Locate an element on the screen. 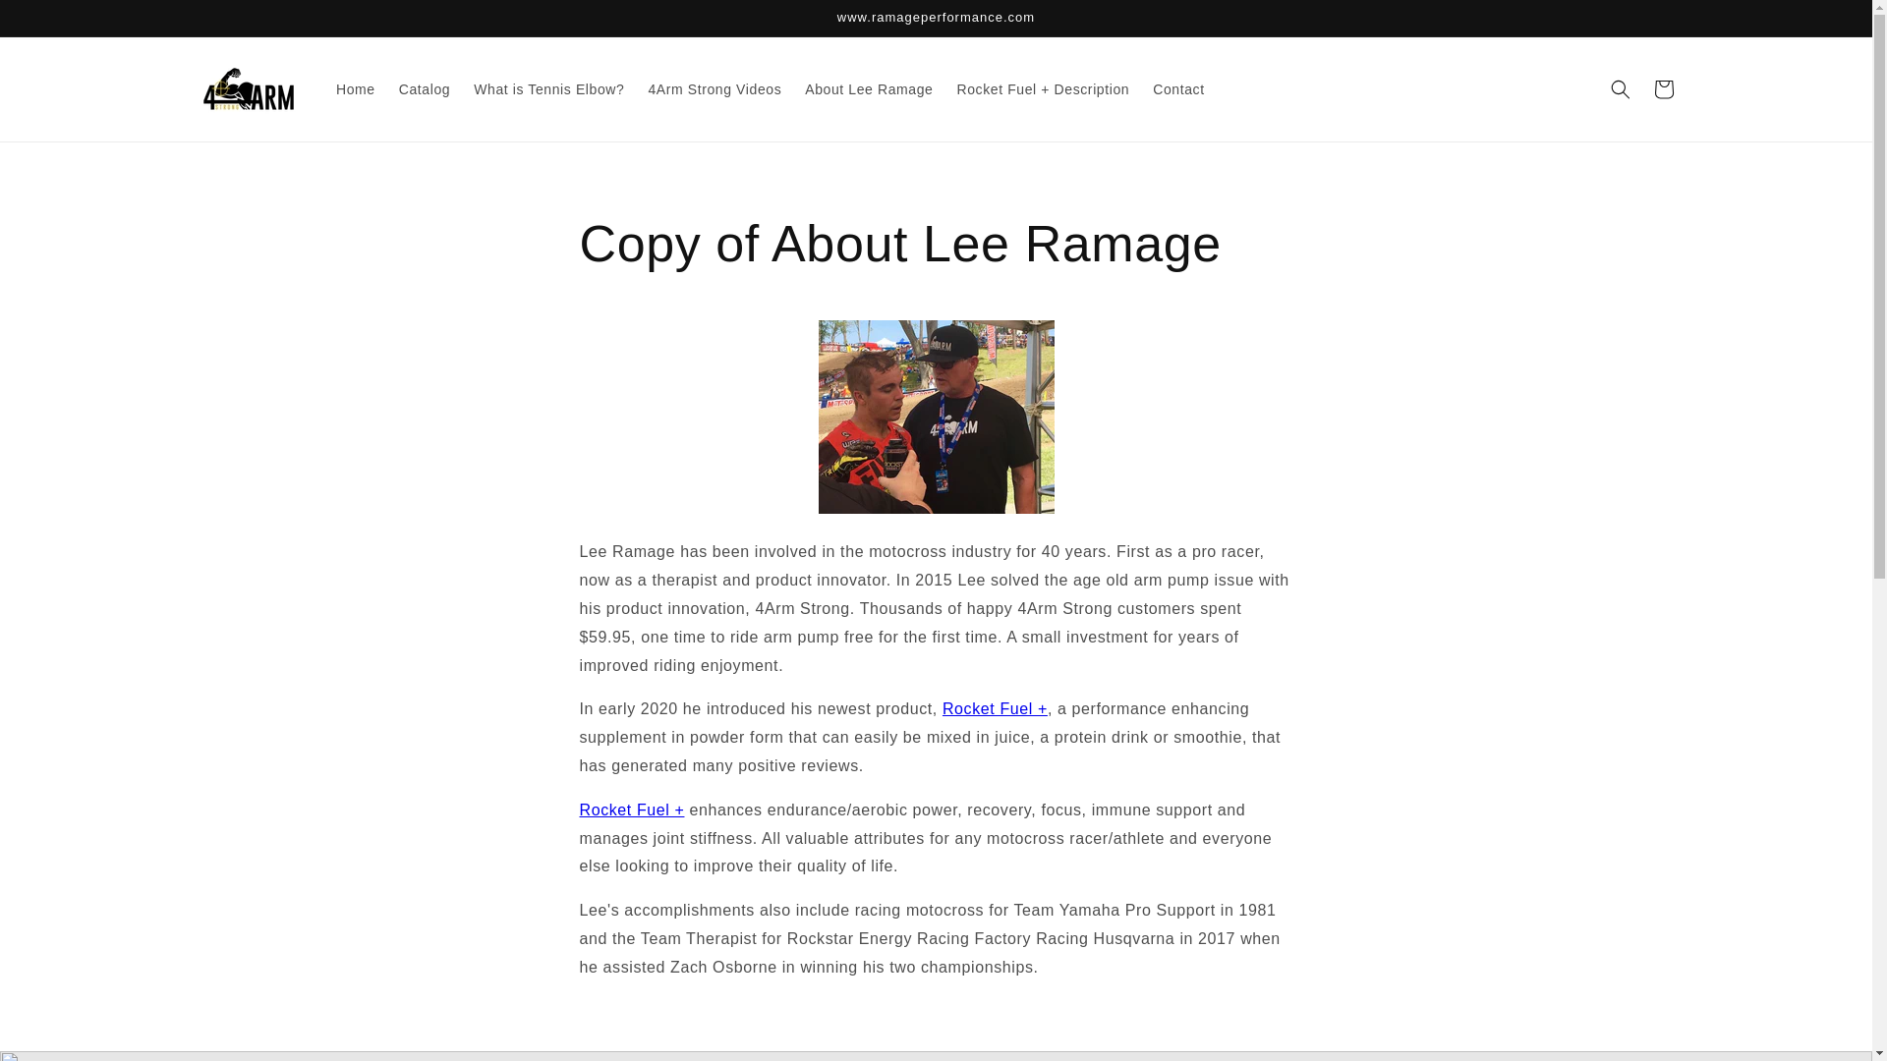  What is Tennis Elbow? is located at coordinates (548, 89).